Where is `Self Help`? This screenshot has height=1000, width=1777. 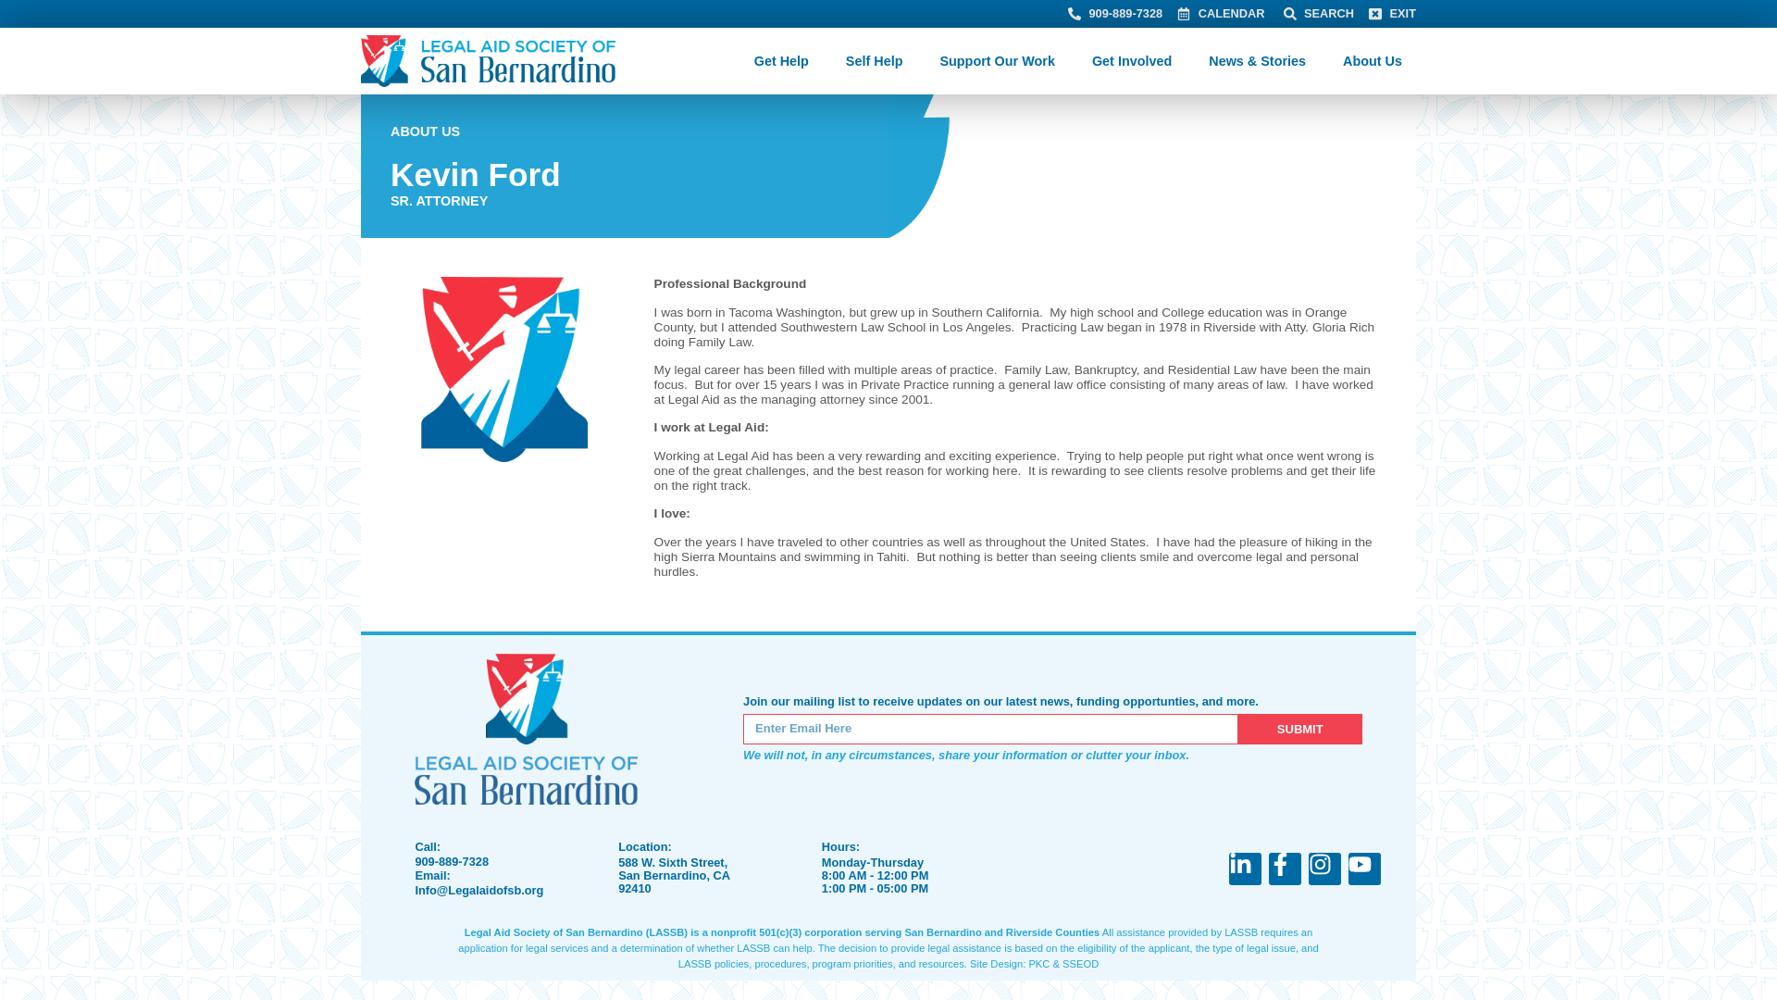 Self Help is located at coordinates (878, 61).